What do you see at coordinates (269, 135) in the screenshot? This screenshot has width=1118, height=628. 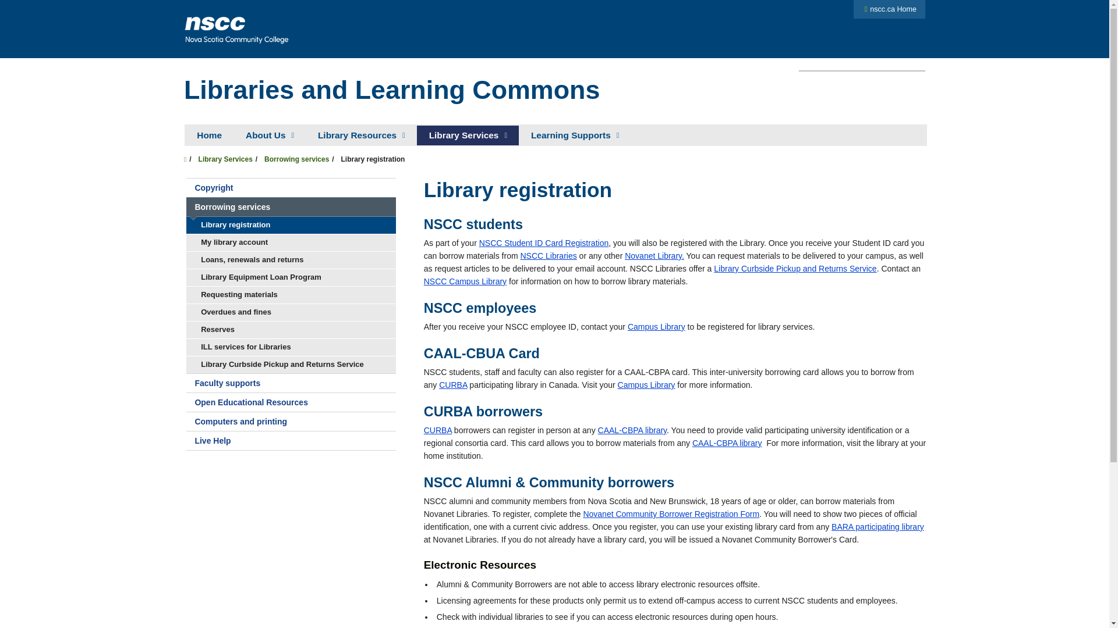 I see `About Us` at bounding box center [269, 135].